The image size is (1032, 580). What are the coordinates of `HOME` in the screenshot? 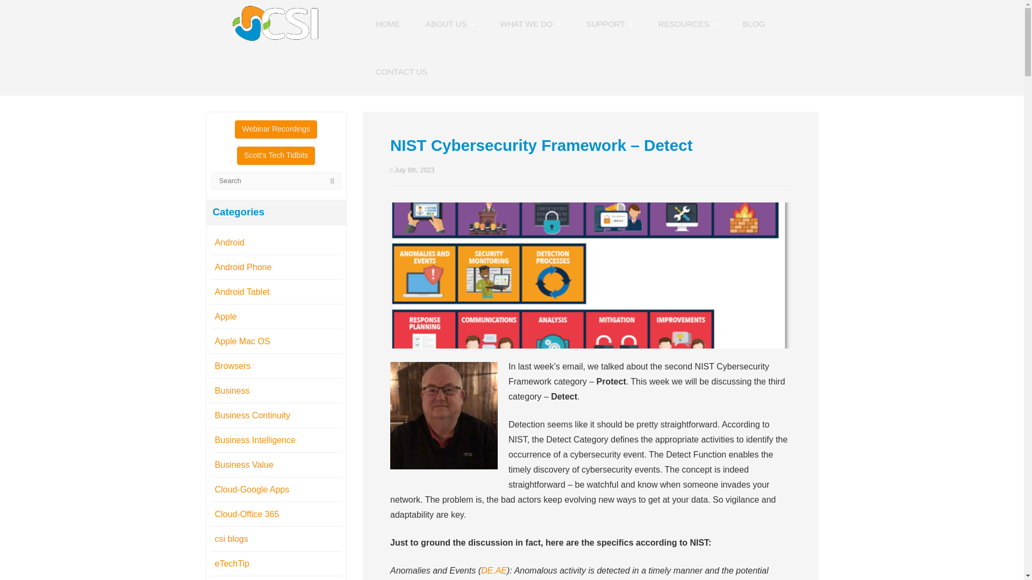 It's located at (388, 24).